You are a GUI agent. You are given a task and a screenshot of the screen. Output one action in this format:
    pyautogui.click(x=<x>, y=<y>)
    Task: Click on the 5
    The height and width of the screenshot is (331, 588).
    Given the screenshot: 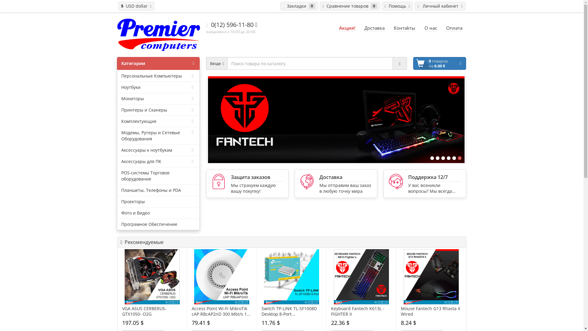 What is the action you would take?
    pyautogui.click(x=454, y=158)
    